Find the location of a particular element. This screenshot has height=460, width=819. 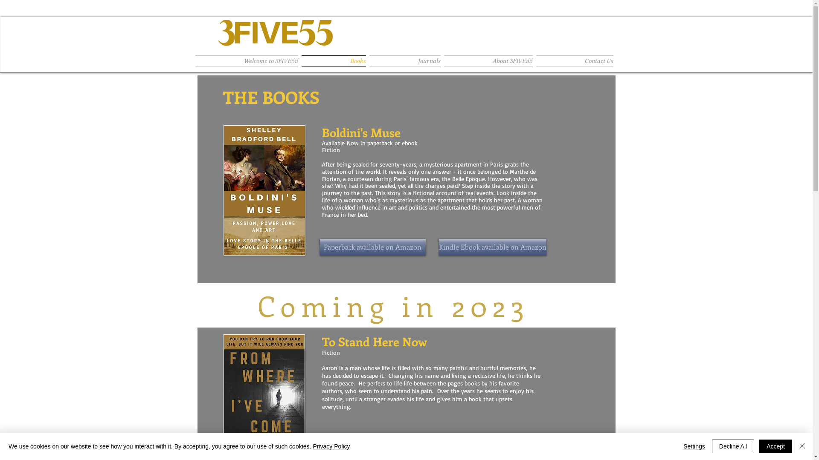

Contact Us is located at coordinates (573, 61).